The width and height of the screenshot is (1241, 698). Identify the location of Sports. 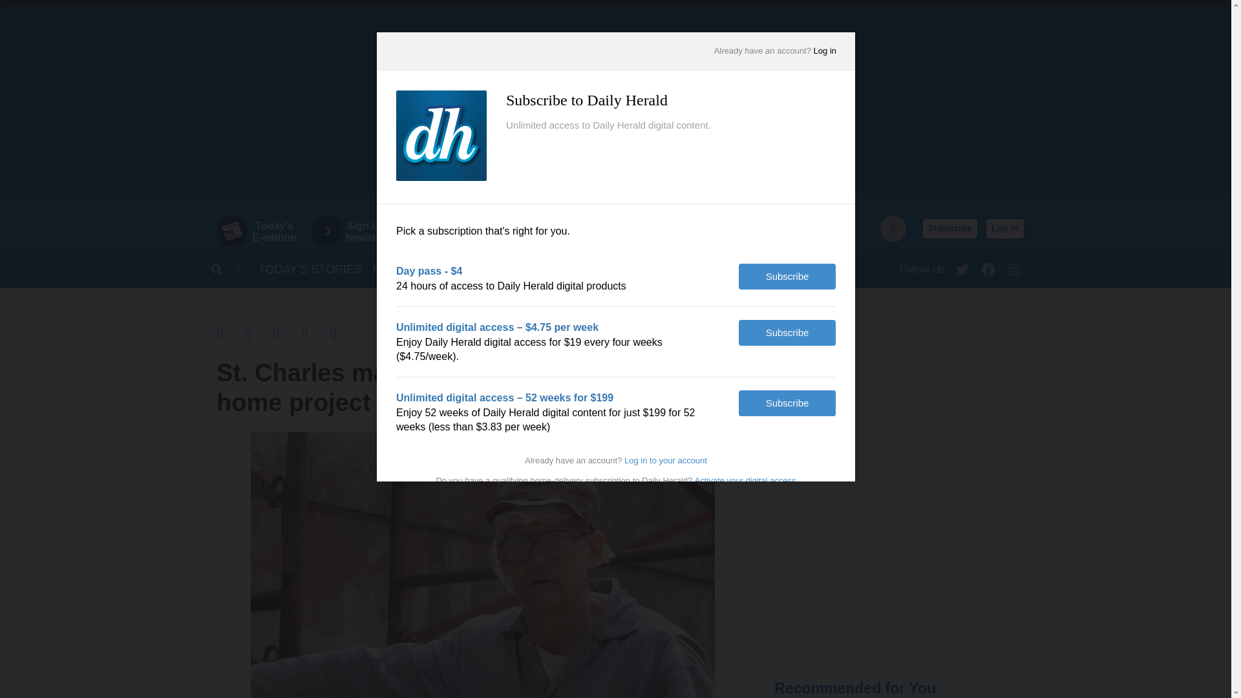
(262, 231).